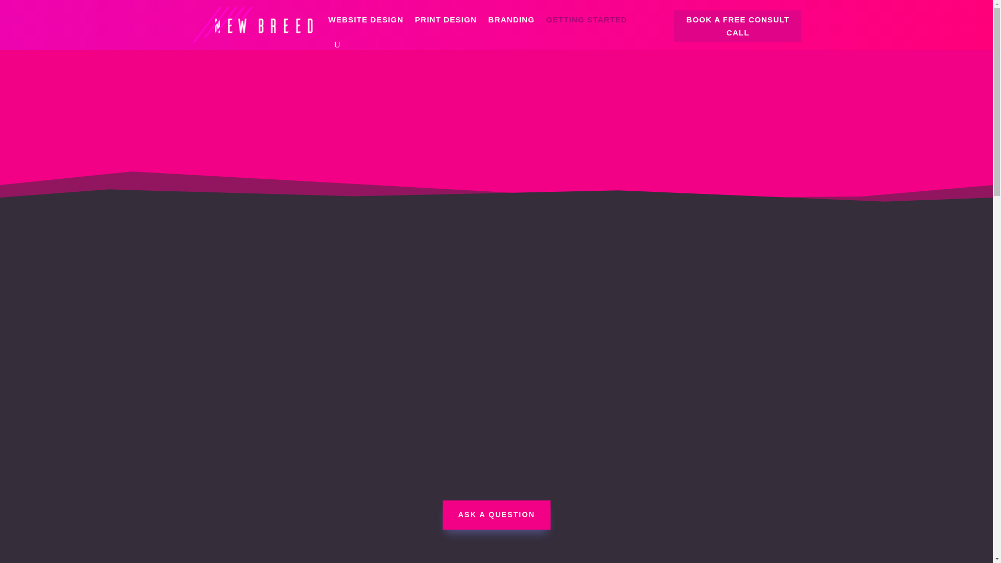  I want to click on PRINT DESIGN, so click(446, 20).